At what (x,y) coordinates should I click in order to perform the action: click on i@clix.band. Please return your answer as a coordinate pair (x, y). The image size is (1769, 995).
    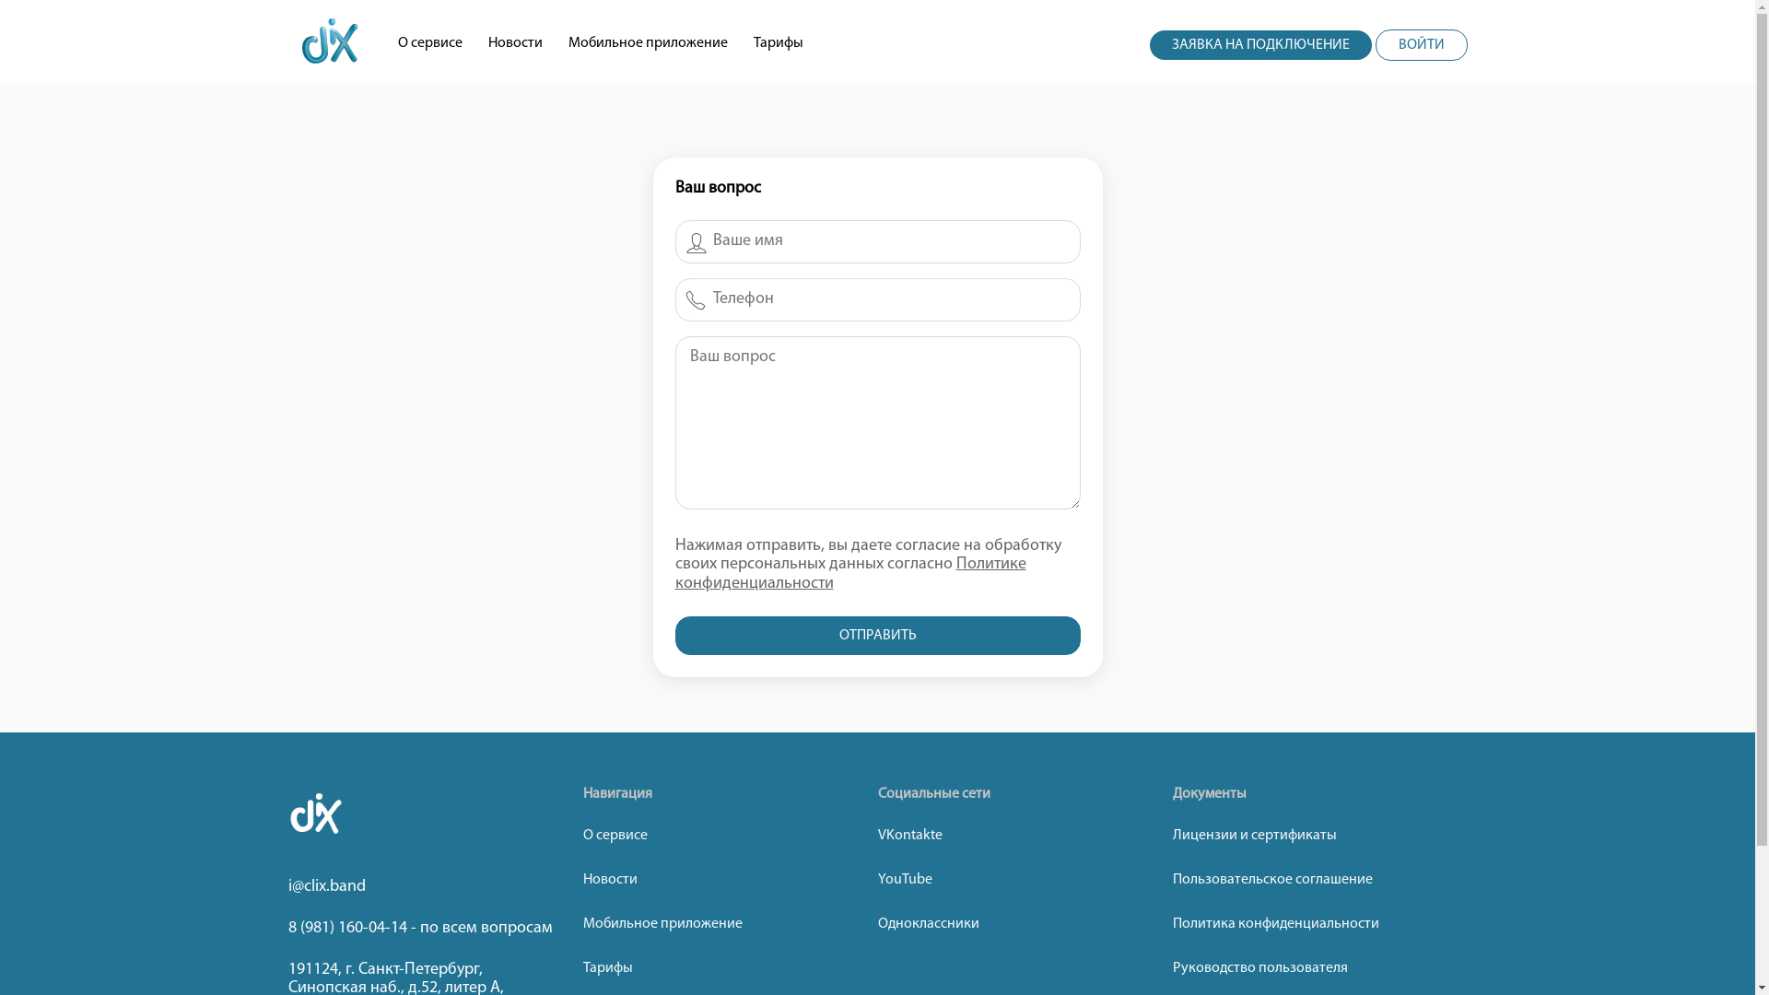
    Looking at the image, I should click on (435, 888).